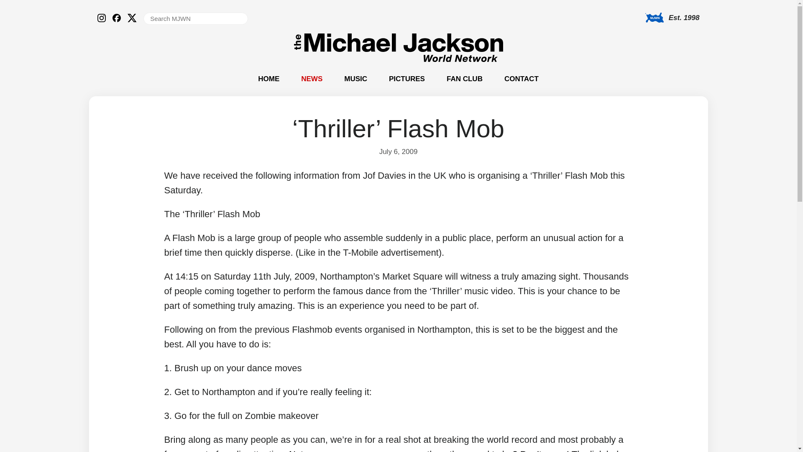 The width and height of the screenshot is (803, 452). I want to click on FAN CLUB, so click(464, 79).